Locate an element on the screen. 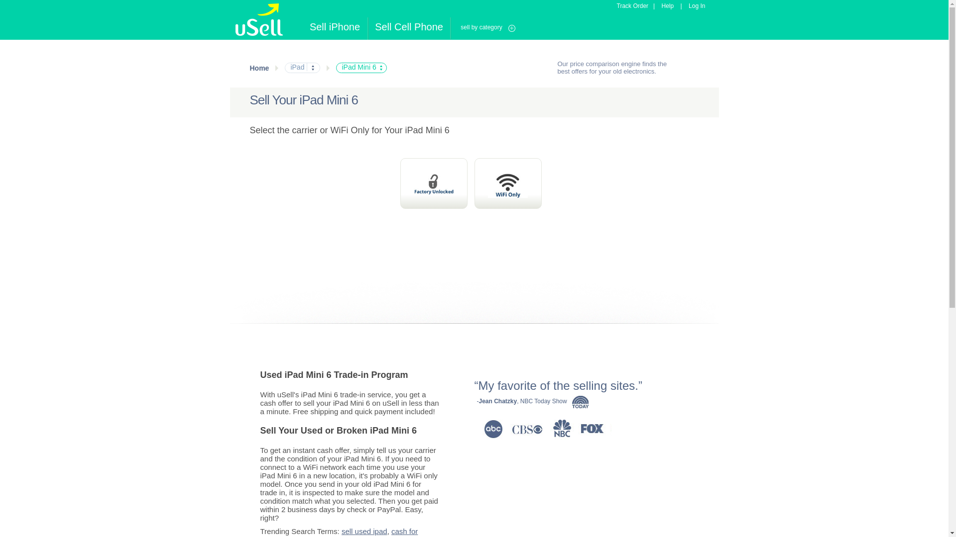 Image resolution: width=956 pixels, height=537 pixels. Log In is located at coordinates (697, 6).